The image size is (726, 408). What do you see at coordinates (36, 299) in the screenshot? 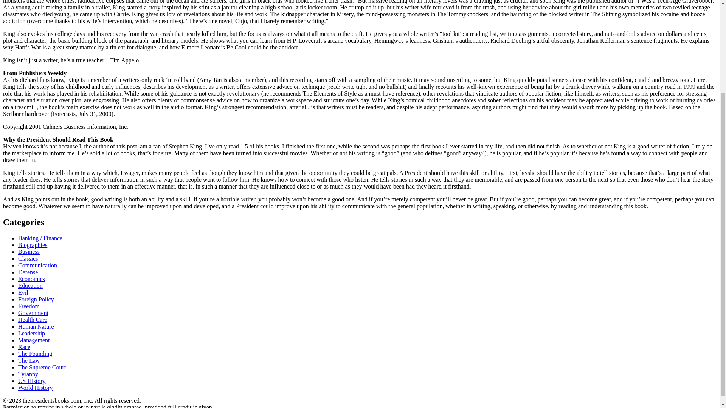
I see `Foreign Policy` at bounding box center [36, 299].